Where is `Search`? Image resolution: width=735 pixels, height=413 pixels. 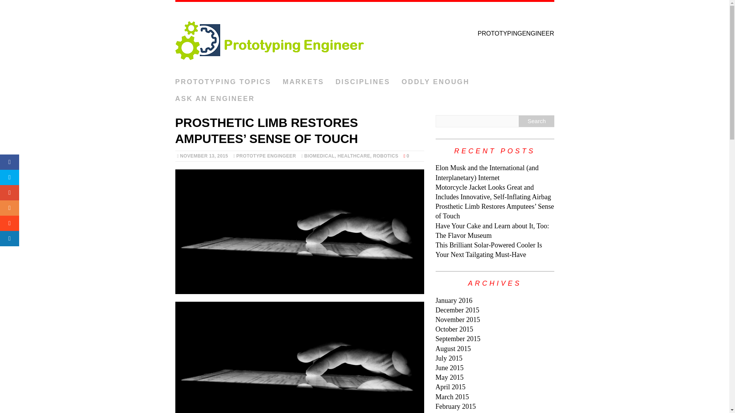
Search is located at coordinates (536, 121).